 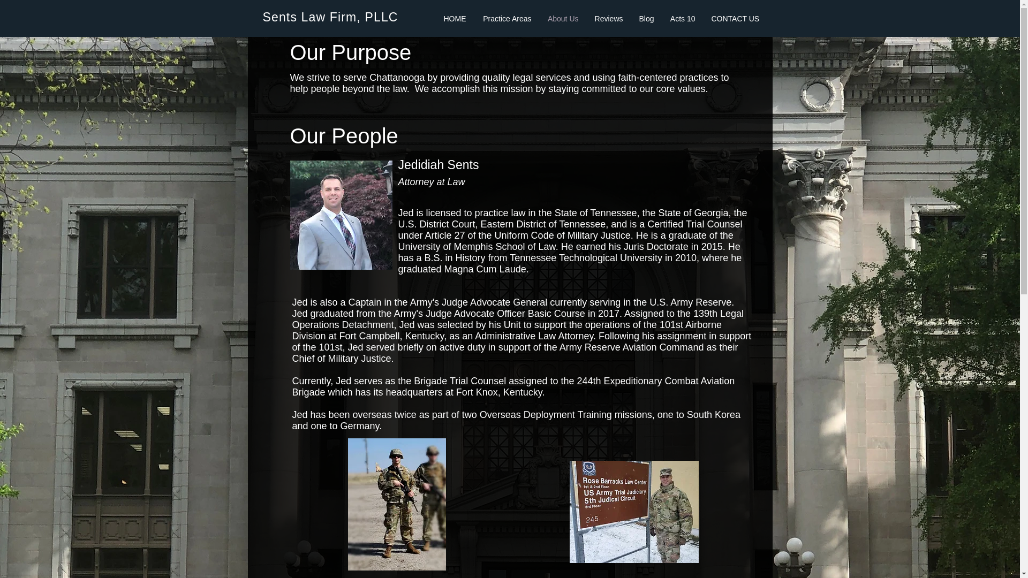 What do you see at coordinates (563, 18) in the screenshot?
I see `About Us` at bounding box center [563, 18].